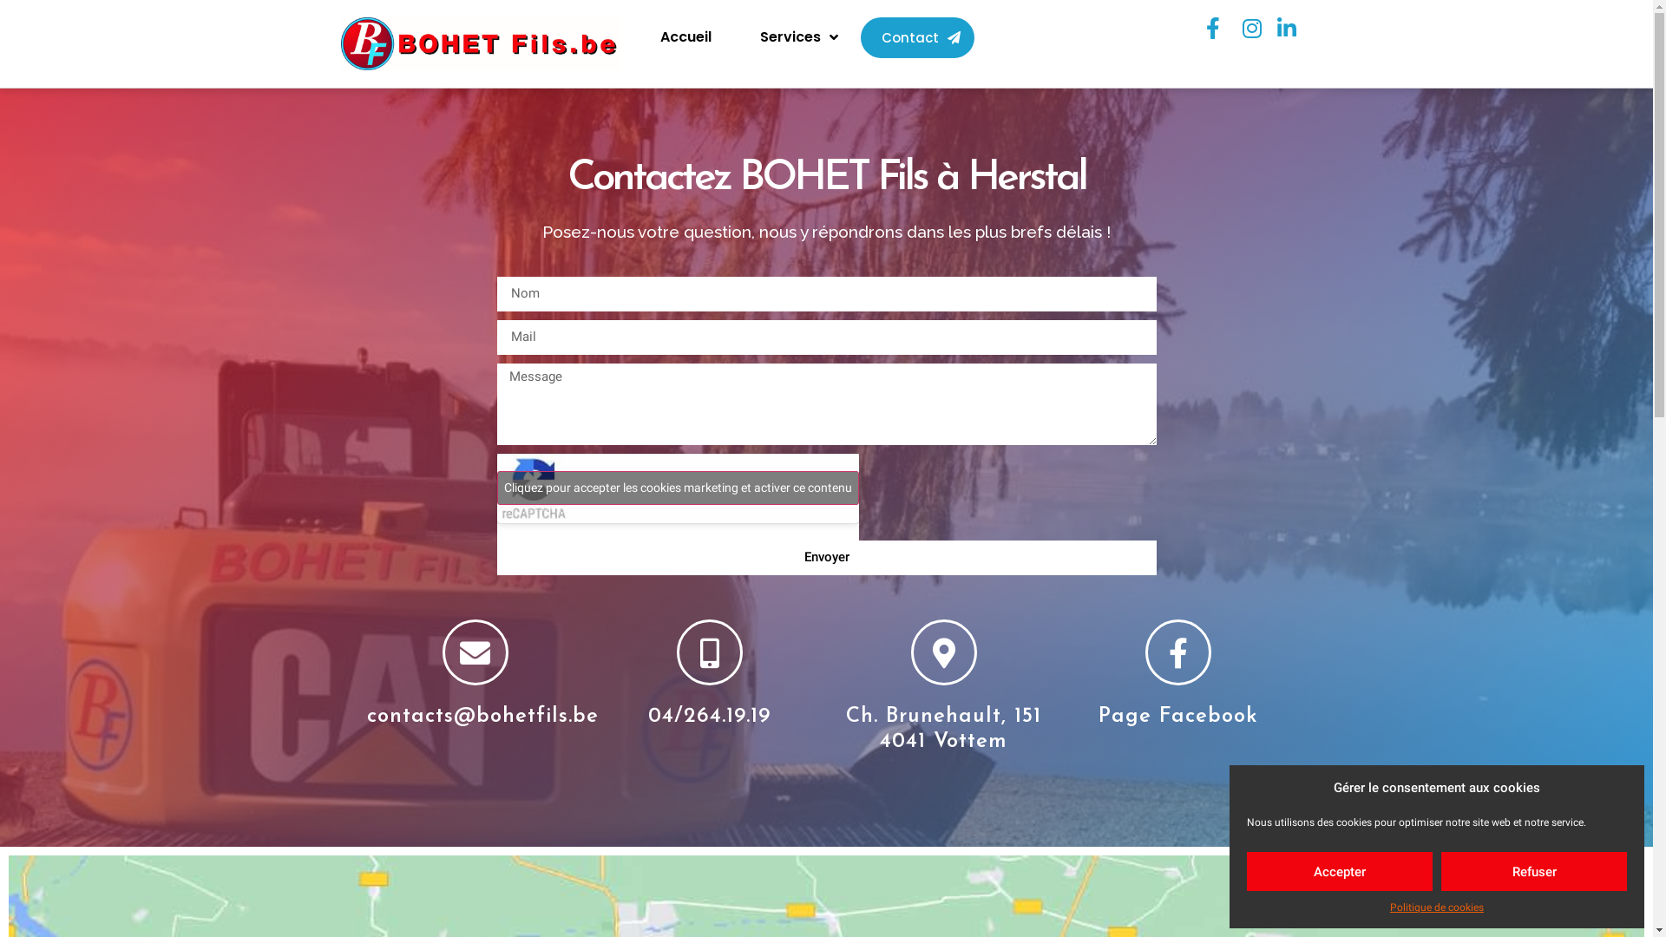 The width and height of the screenshot is (1666, 937). Describe the element at coordinates (944, 729) in the screenshot. I see `Ch. Brunehault, 151 4041 Vottem` at that location.